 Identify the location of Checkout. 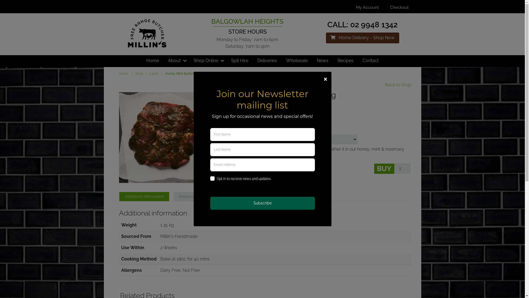
(400, 7).